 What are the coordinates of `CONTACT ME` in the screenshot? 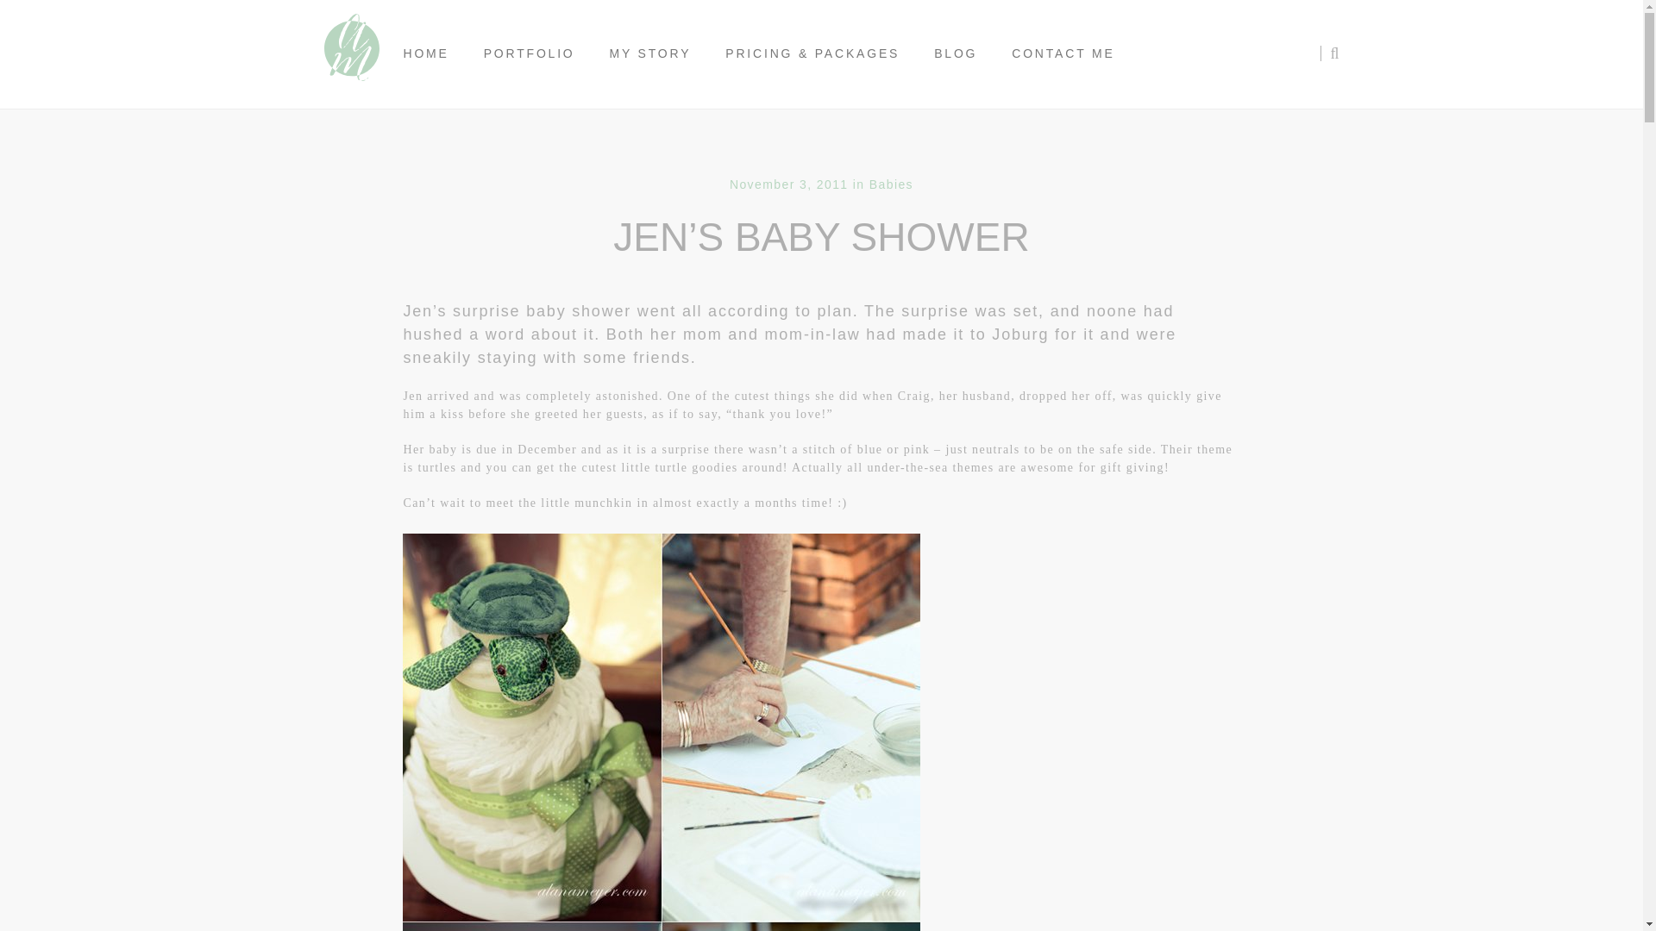 It's located at (1063, 53).